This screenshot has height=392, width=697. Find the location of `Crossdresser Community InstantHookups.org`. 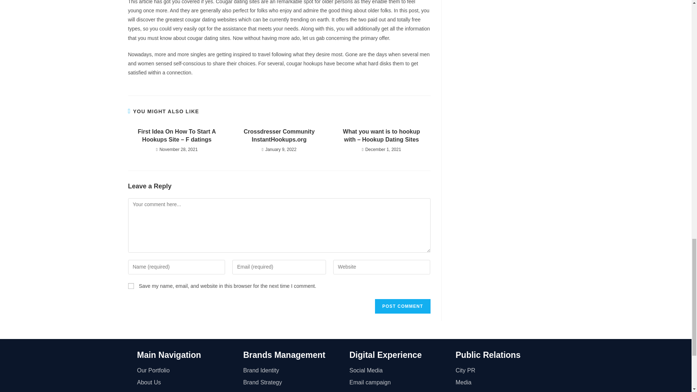

Crossdresser Community InstantHookups.org is located at coordinates (279, 136).